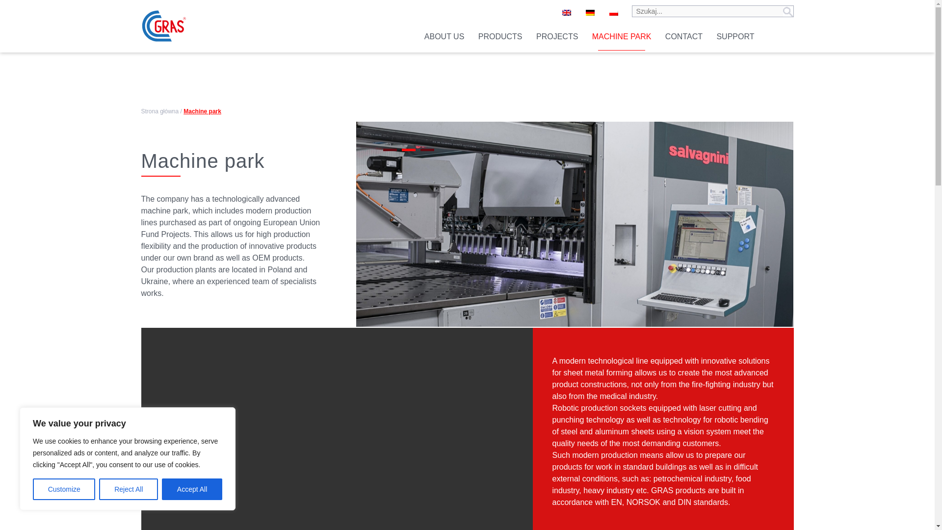  Describe the element at coordinates (684, 36) in the screenshot. I see `CONTACT` at that location.